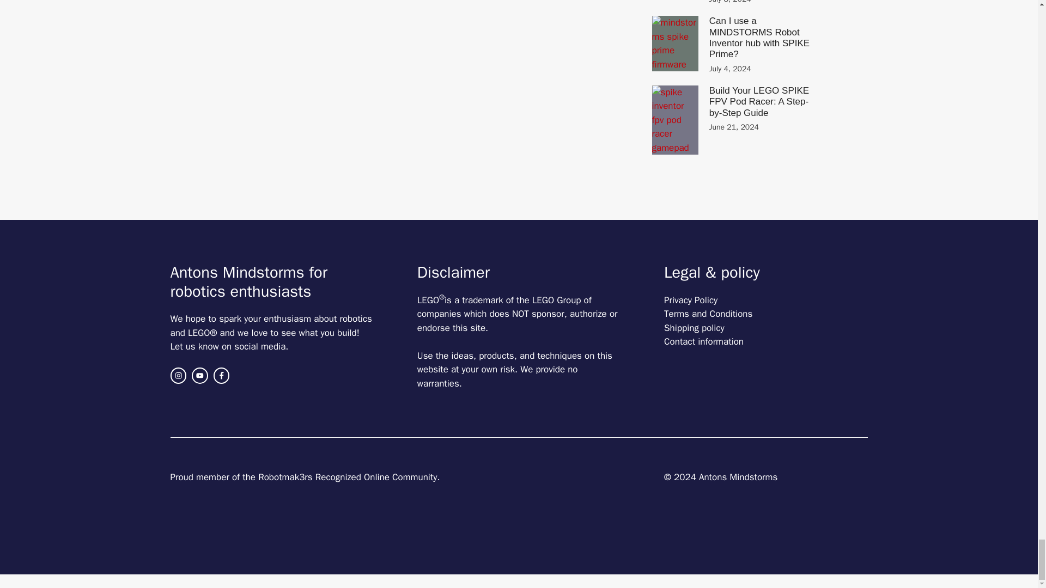 The image size is (1046, 588). Describe the element at coordinates (416, 81) in the screenshot. I see `Comment Form` at that location.